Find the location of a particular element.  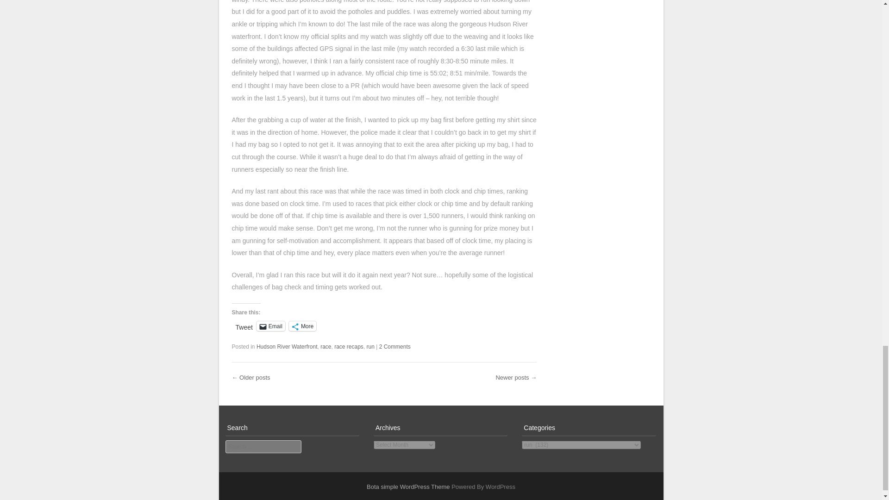

More is located at coordinates (303, 326).